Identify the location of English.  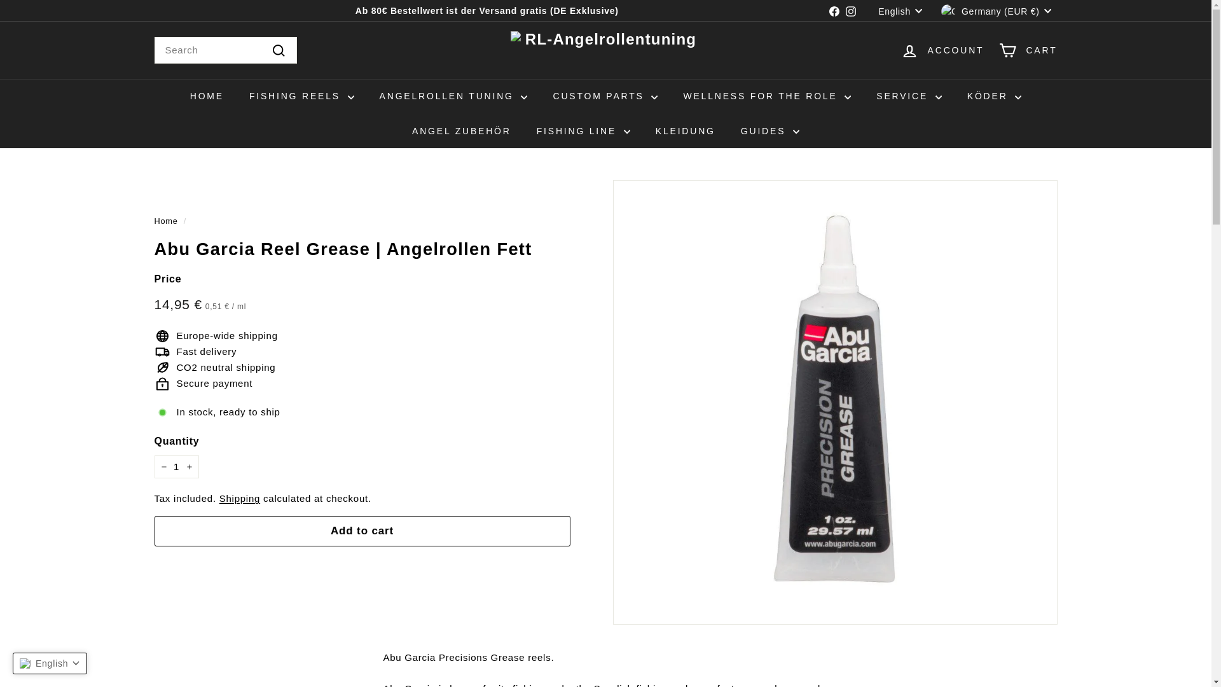
(903, 10).